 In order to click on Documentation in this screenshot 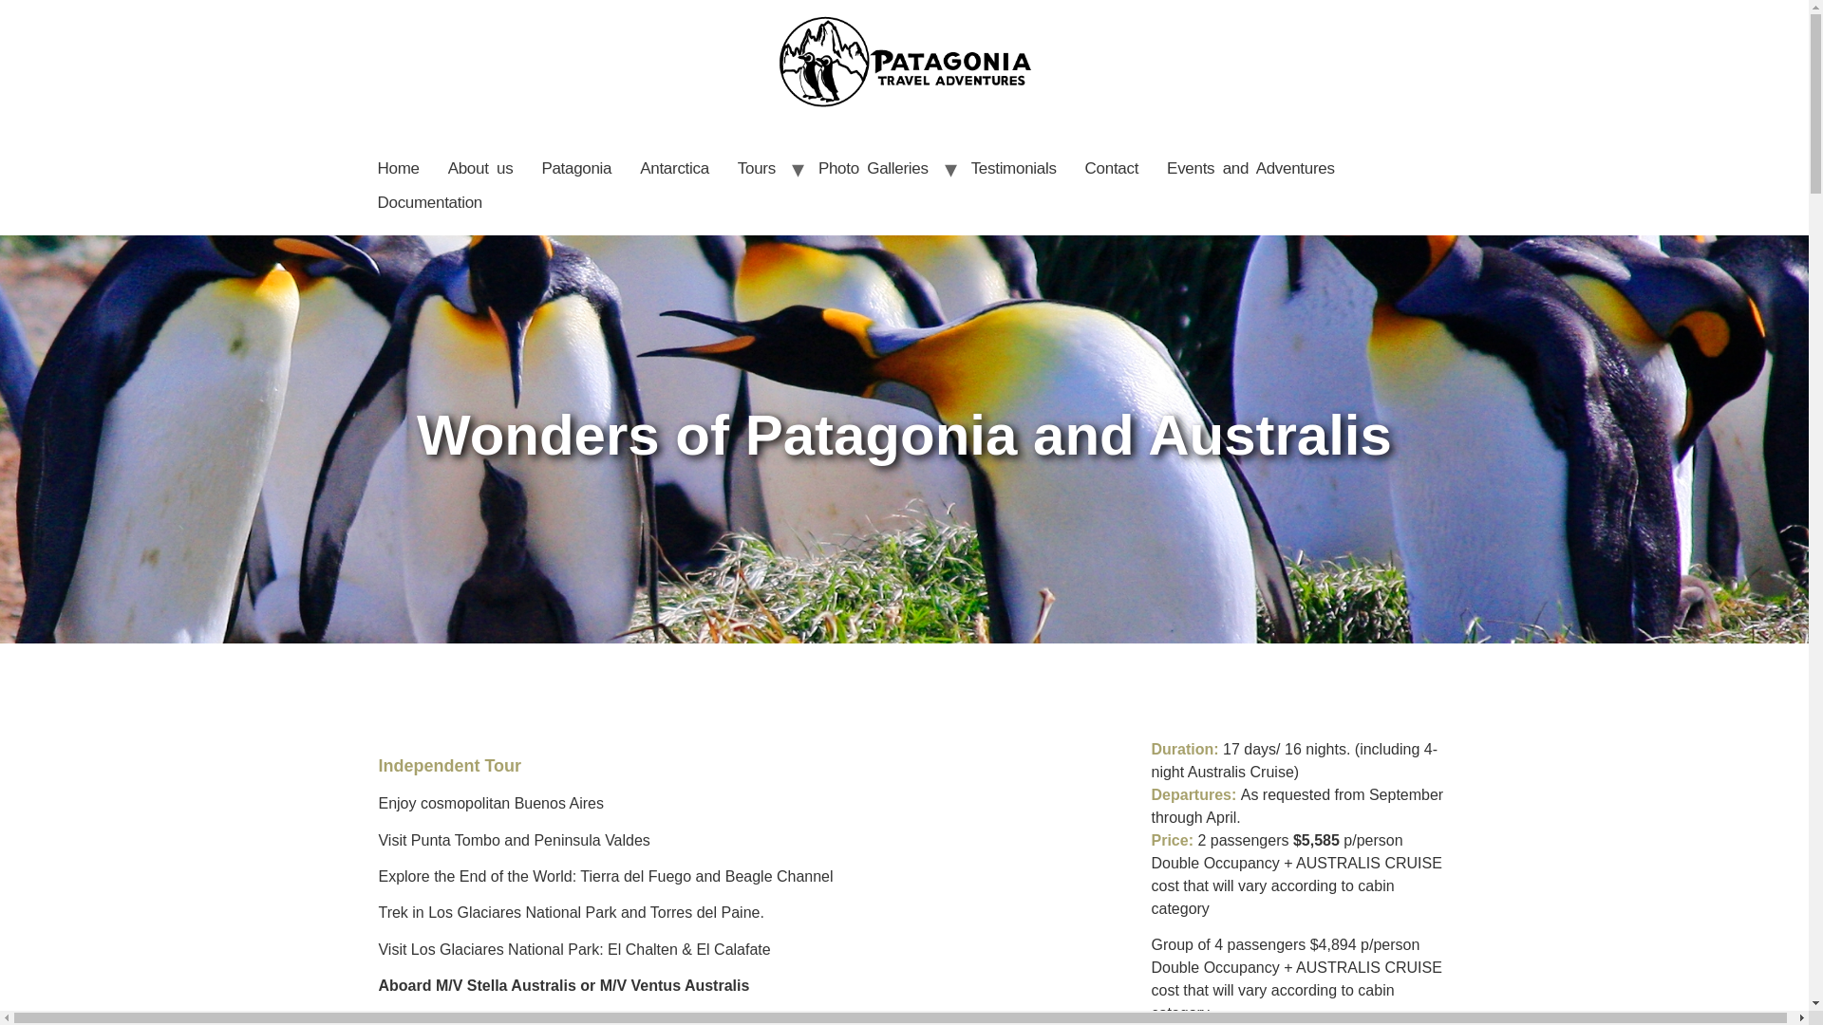, I will do `click(429, 203)`.